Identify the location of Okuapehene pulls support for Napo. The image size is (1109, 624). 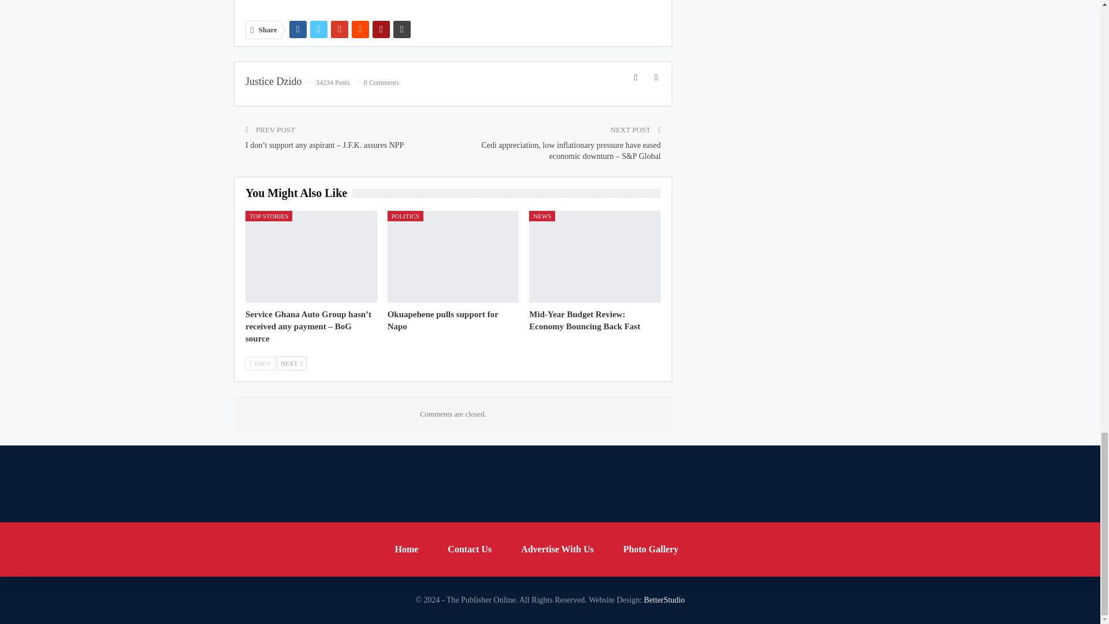
(453, 257).